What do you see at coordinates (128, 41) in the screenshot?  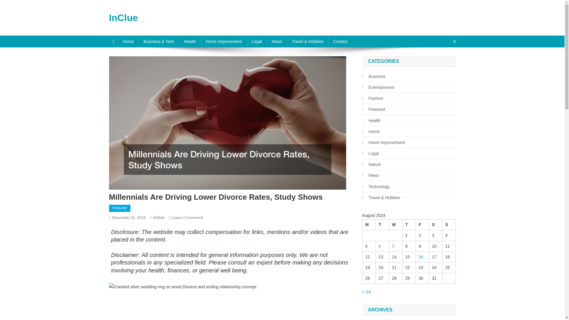 I see `Home` at bounding box center [128, 41].